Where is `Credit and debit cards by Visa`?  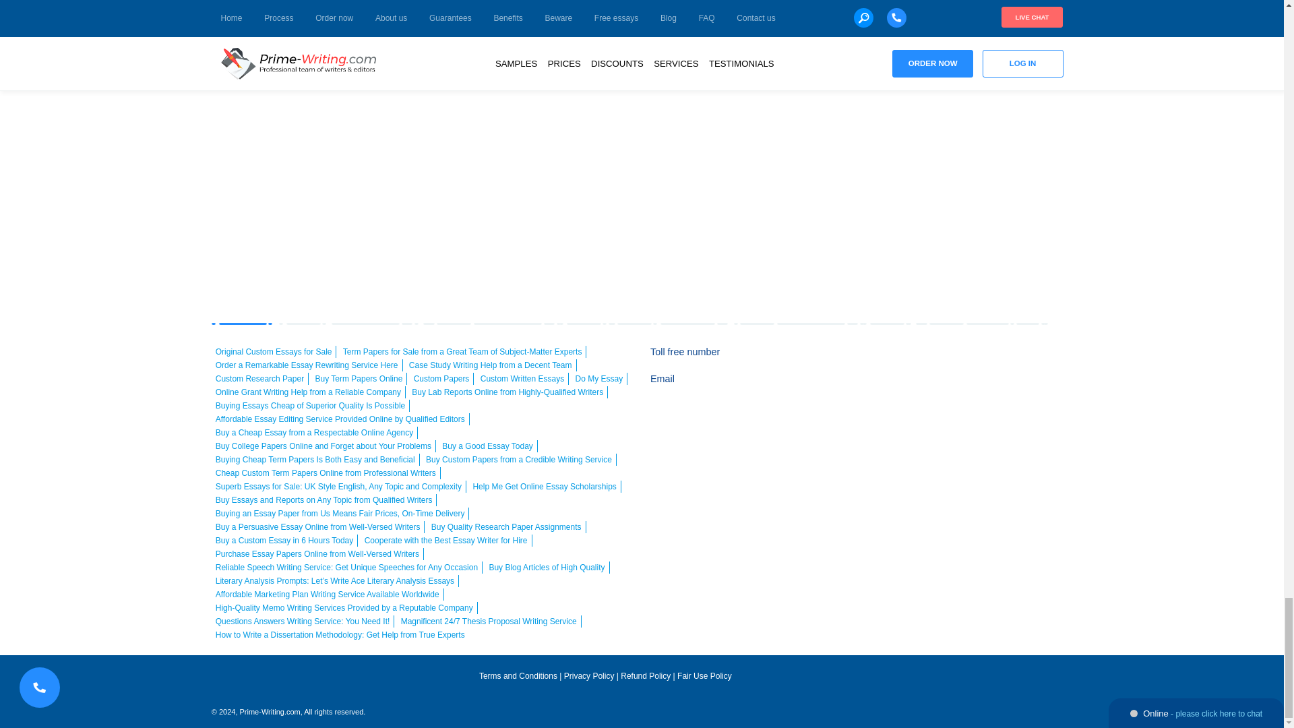 Credit and debit cards by Visa is located at coordinates (894, 360).